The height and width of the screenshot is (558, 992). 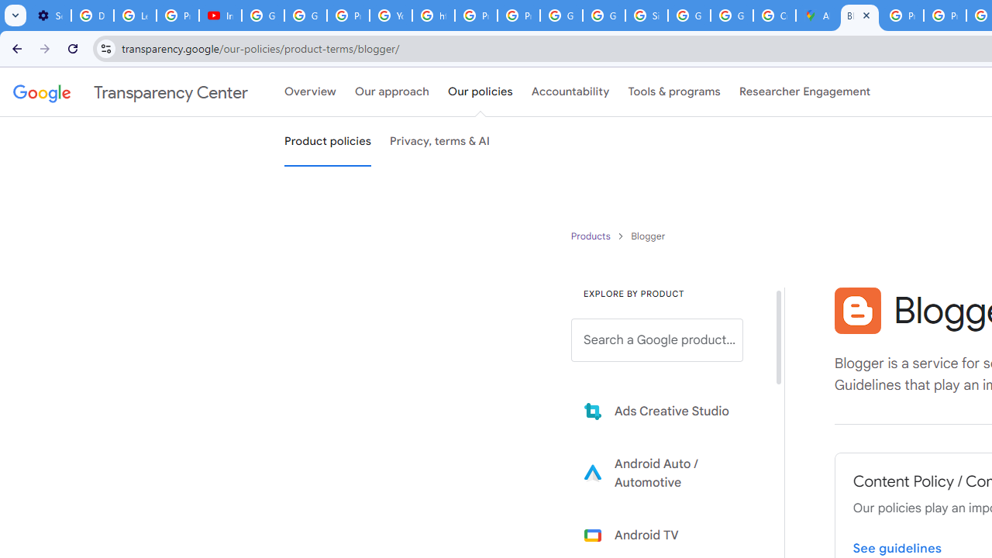 I want to click on Our policies, so click(x=480, y=92).